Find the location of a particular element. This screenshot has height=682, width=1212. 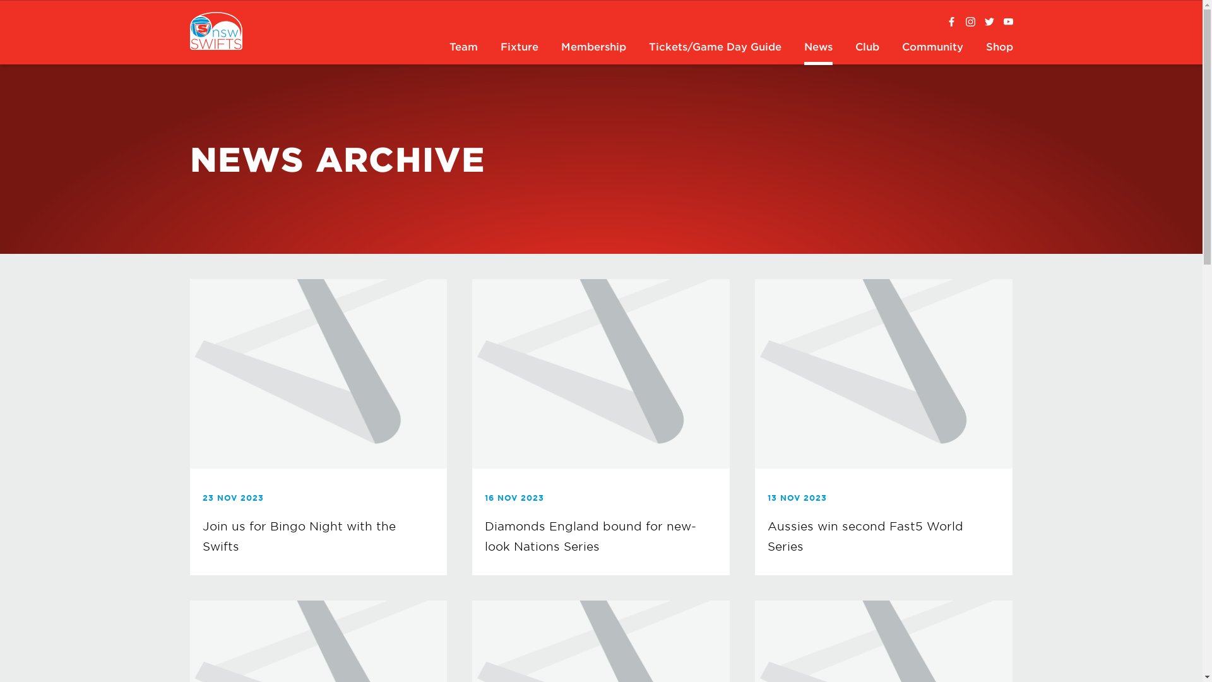

Club is located at coordinates (867, 48).